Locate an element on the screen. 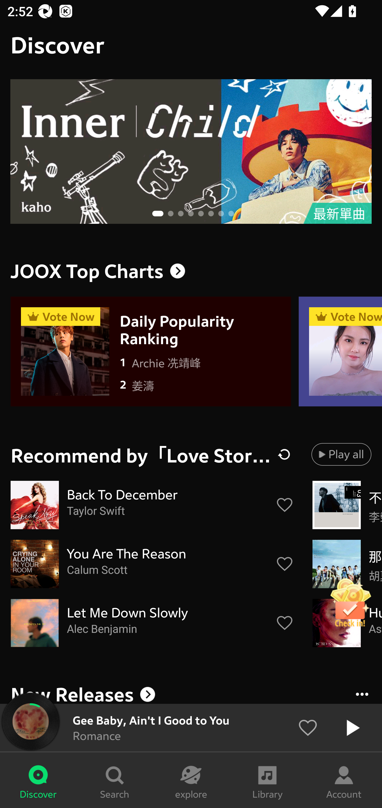 This screenshot has width=382, height=808. New Releases is located at coordinates (191, 693).